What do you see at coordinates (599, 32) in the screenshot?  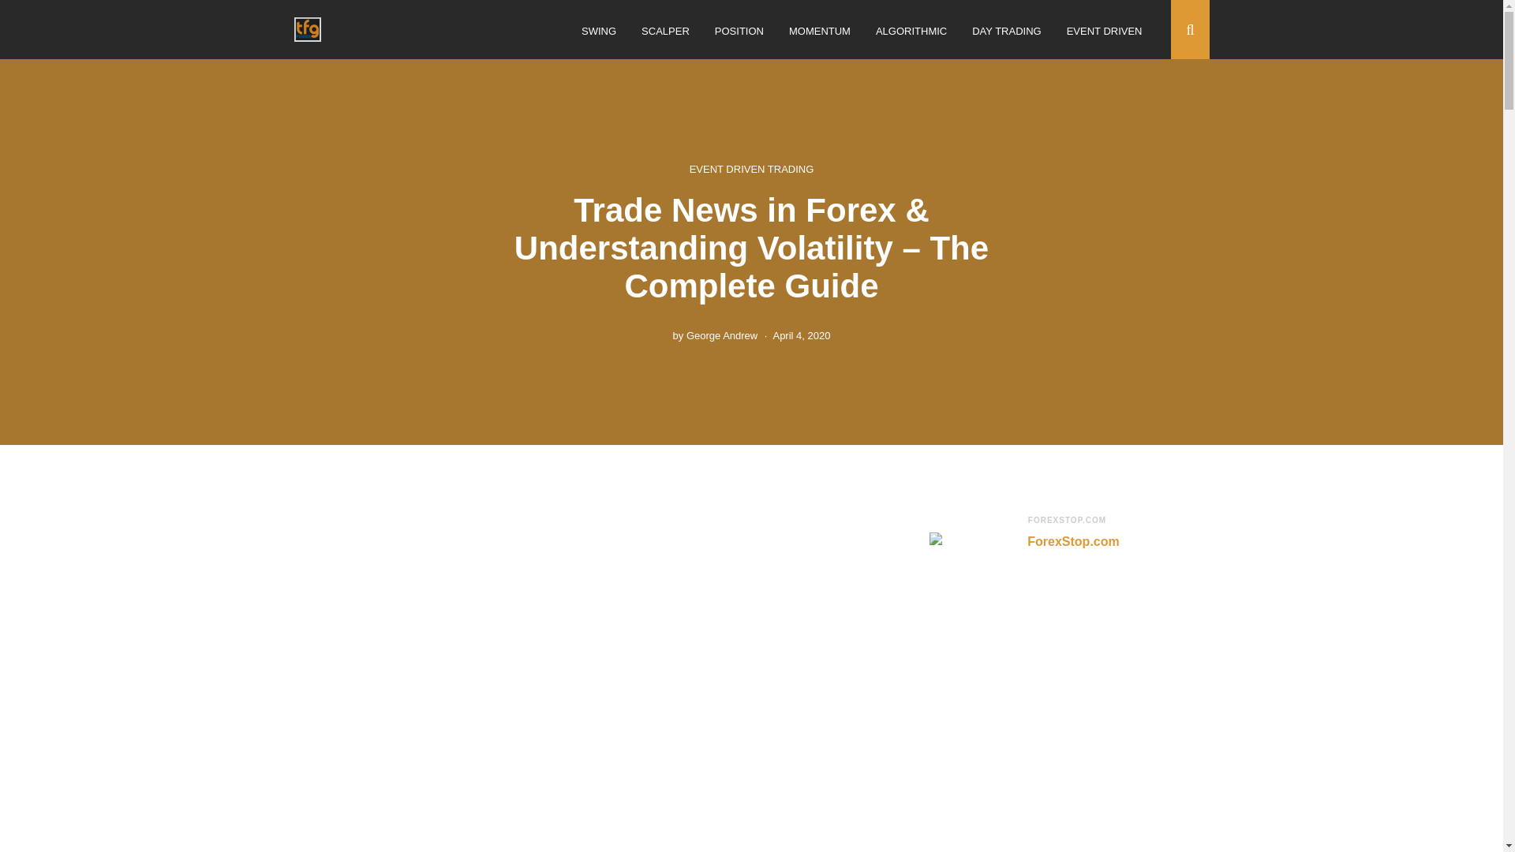 I see `SWING` at bounding box center [599, 32].